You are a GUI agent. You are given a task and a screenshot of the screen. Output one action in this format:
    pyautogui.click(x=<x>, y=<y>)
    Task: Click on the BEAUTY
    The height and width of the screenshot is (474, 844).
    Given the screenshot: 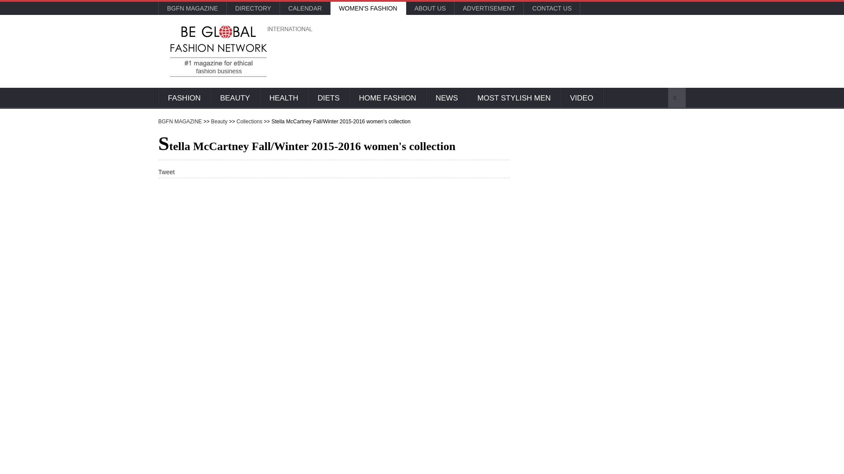 What is the action you would take?
    pyautogui.click(x=235, y=98)
    